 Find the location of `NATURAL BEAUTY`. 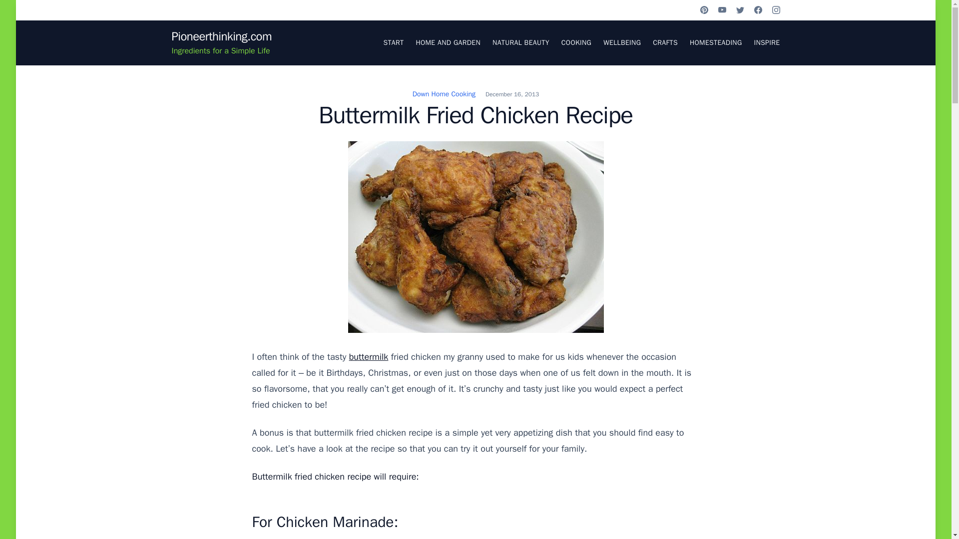

NATURAL BEAUTY is located at coordinates (521, 42).